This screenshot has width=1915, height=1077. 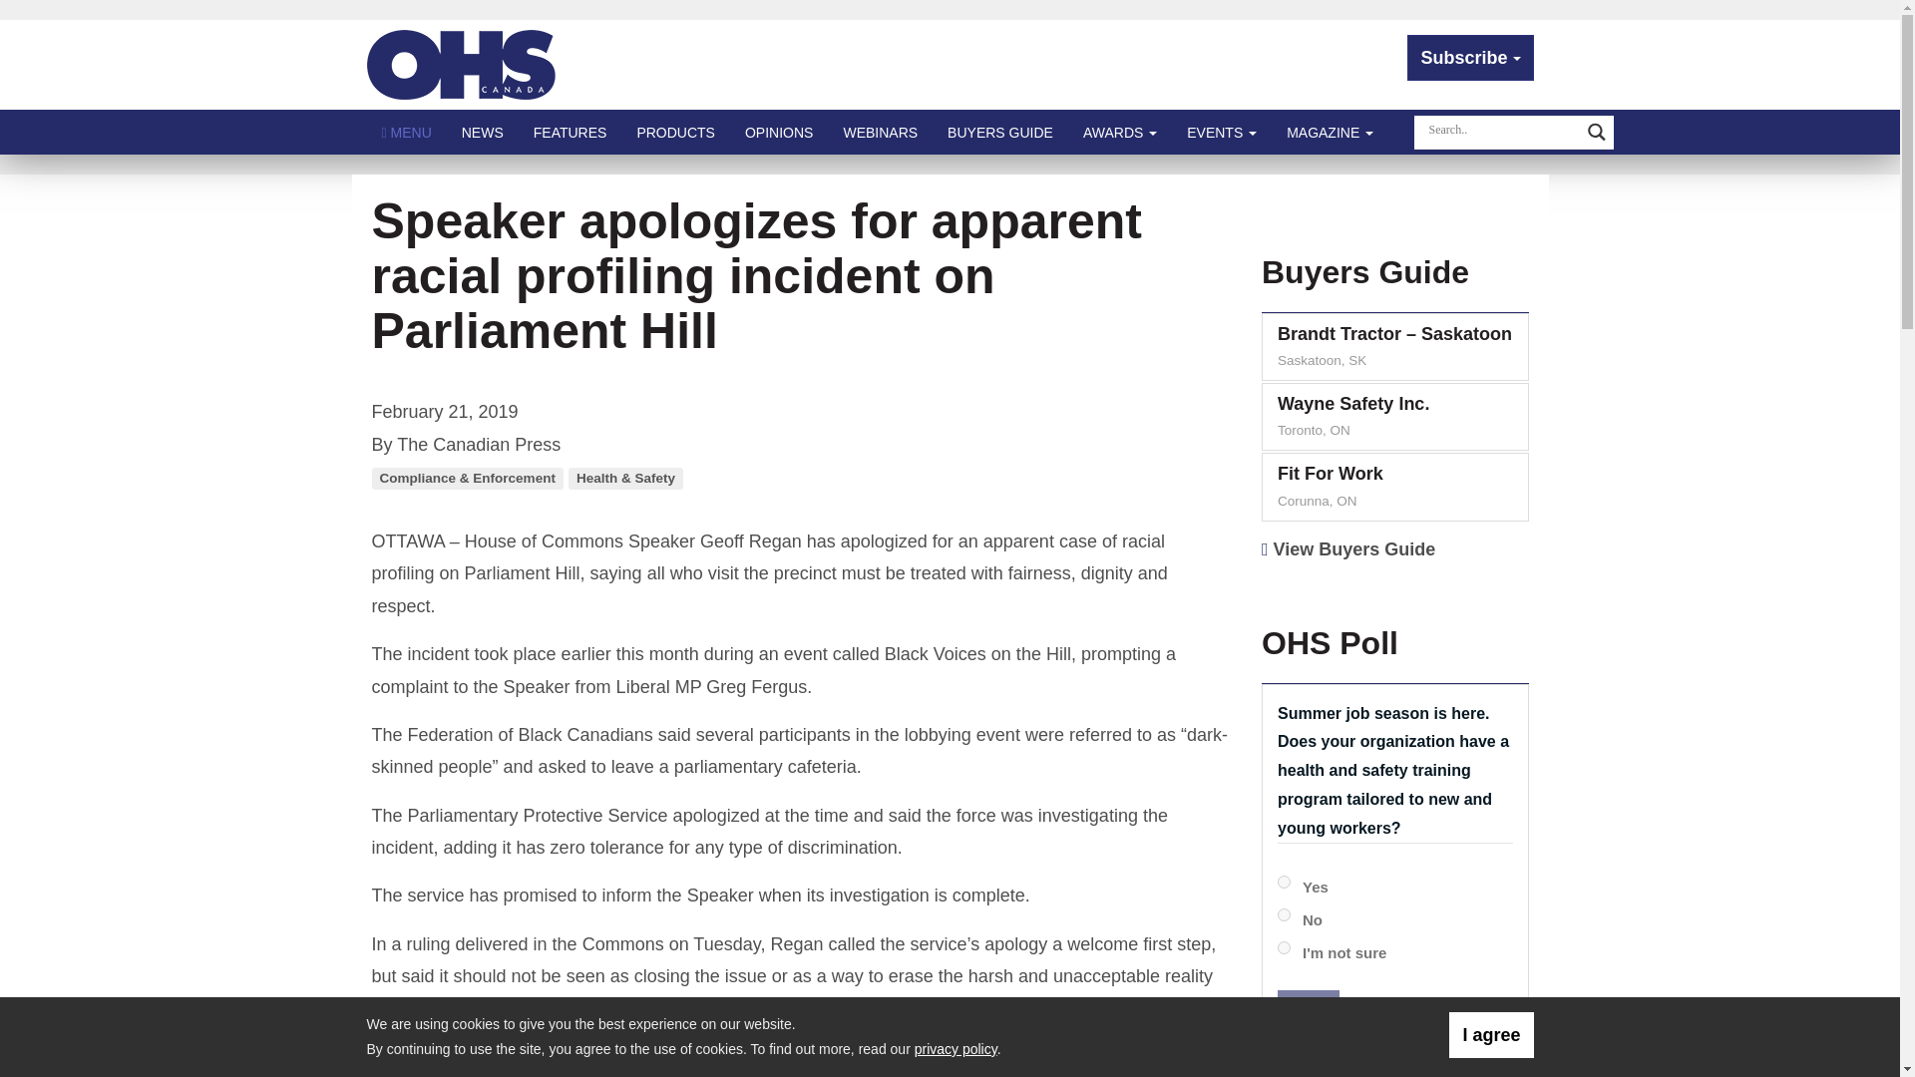 What do you see at coordinates (1308, 1012) in the screenshot?
I see `Vote` at bounding box center [1308, 1012].